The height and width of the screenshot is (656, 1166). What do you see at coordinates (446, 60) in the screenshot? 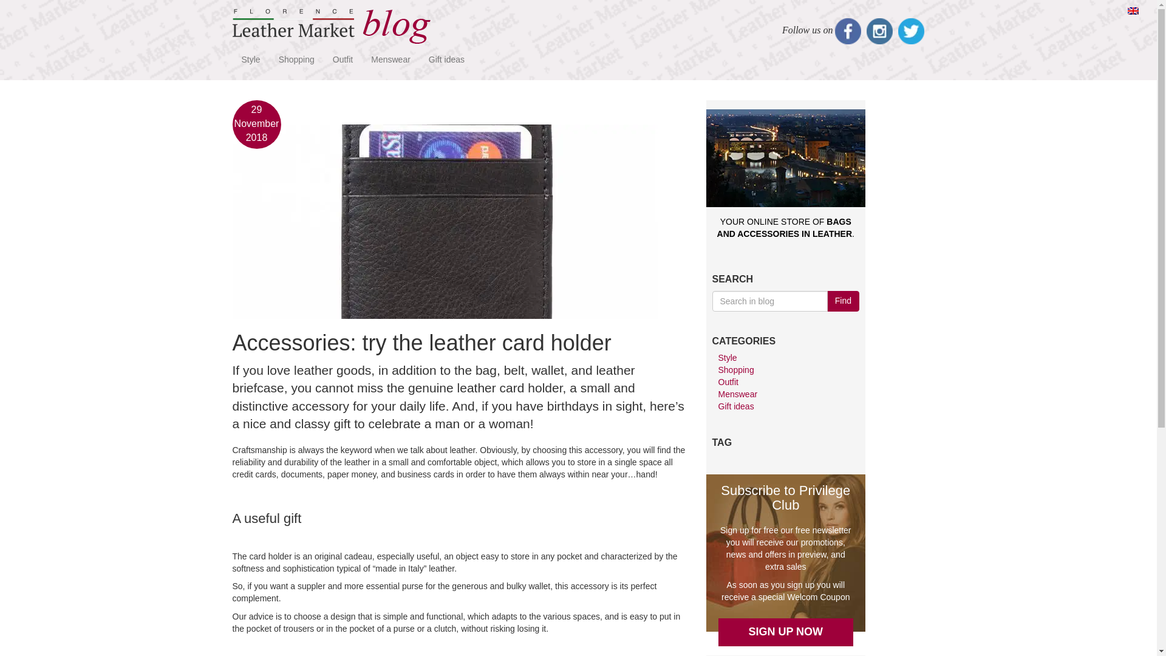
I see `Gift ideas` at bounding box center [446, 60].